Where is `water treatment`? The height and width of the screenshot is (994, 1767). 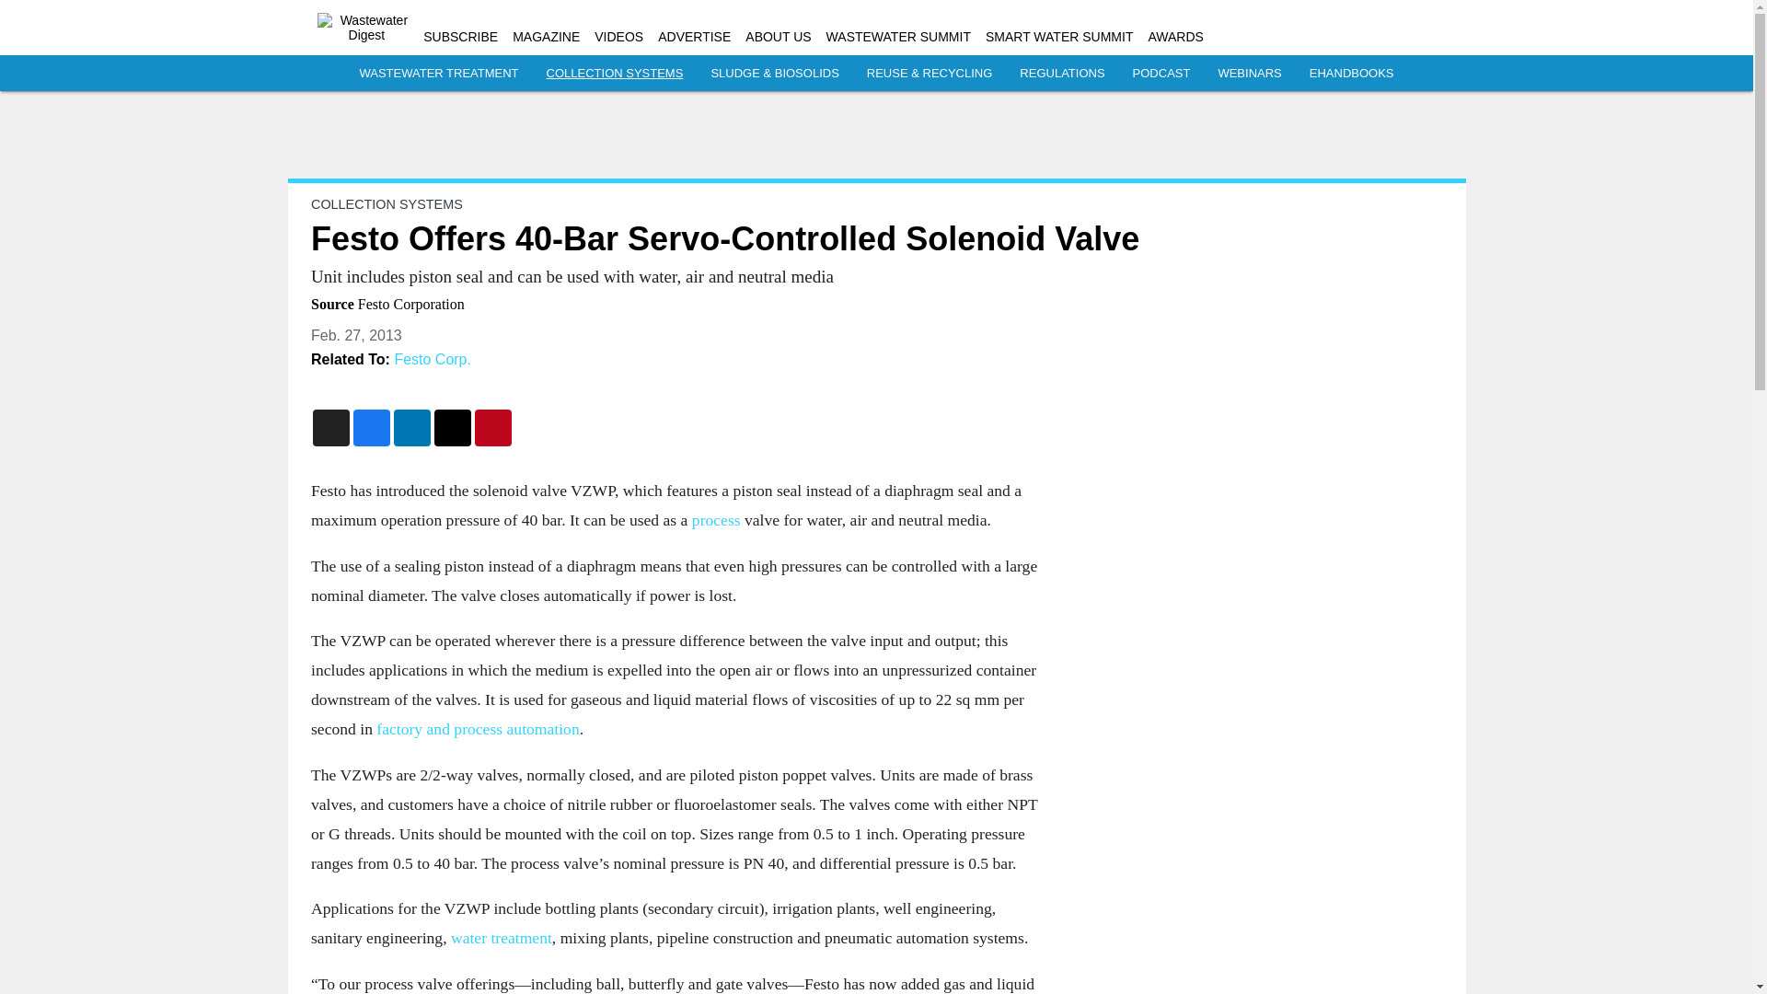 water treatment is located at coordinates (501, 937).